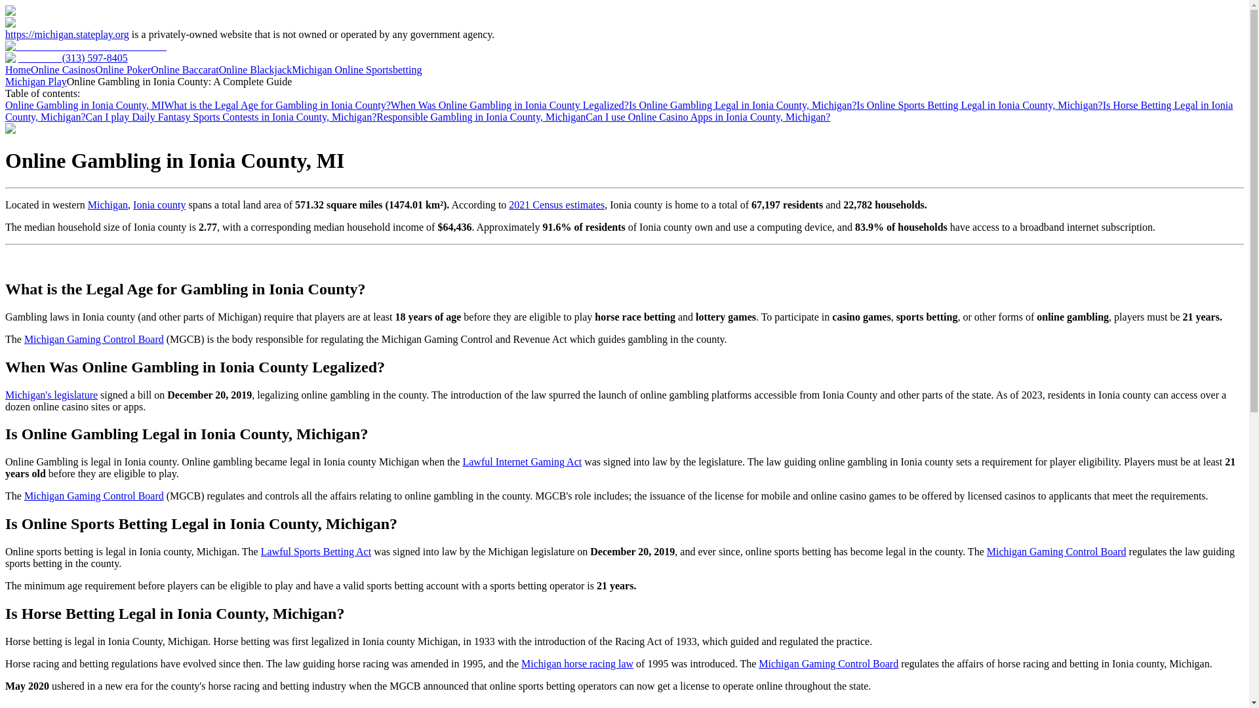 The image size is (1259, 708). I want to click on Online Casinos, so click(63, 69).